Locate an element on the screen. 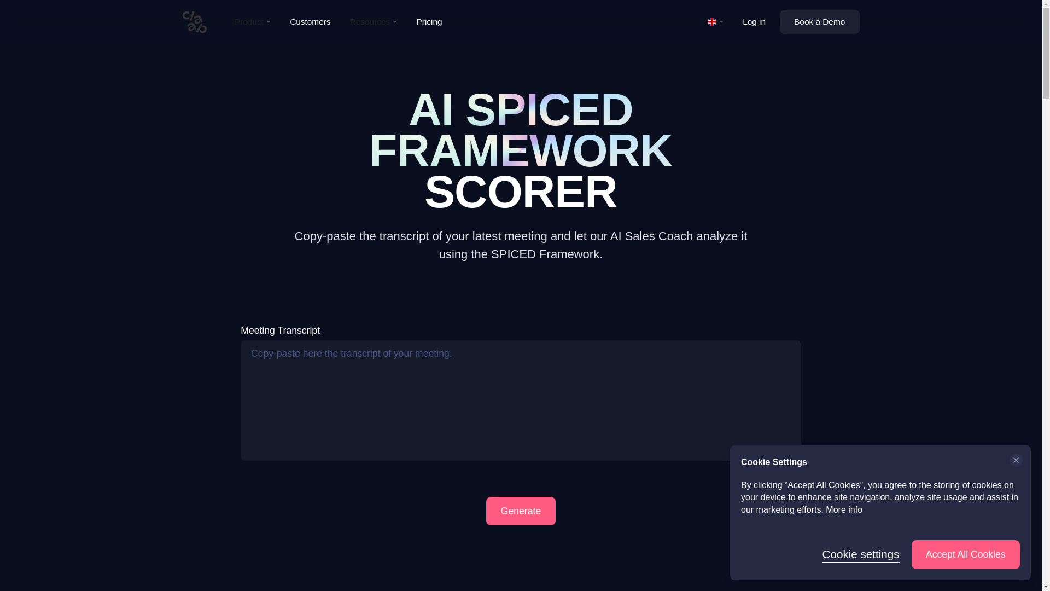 This screenshot has height=591, width=1050. Accept All Cookies is located at coordinates (965, 555).